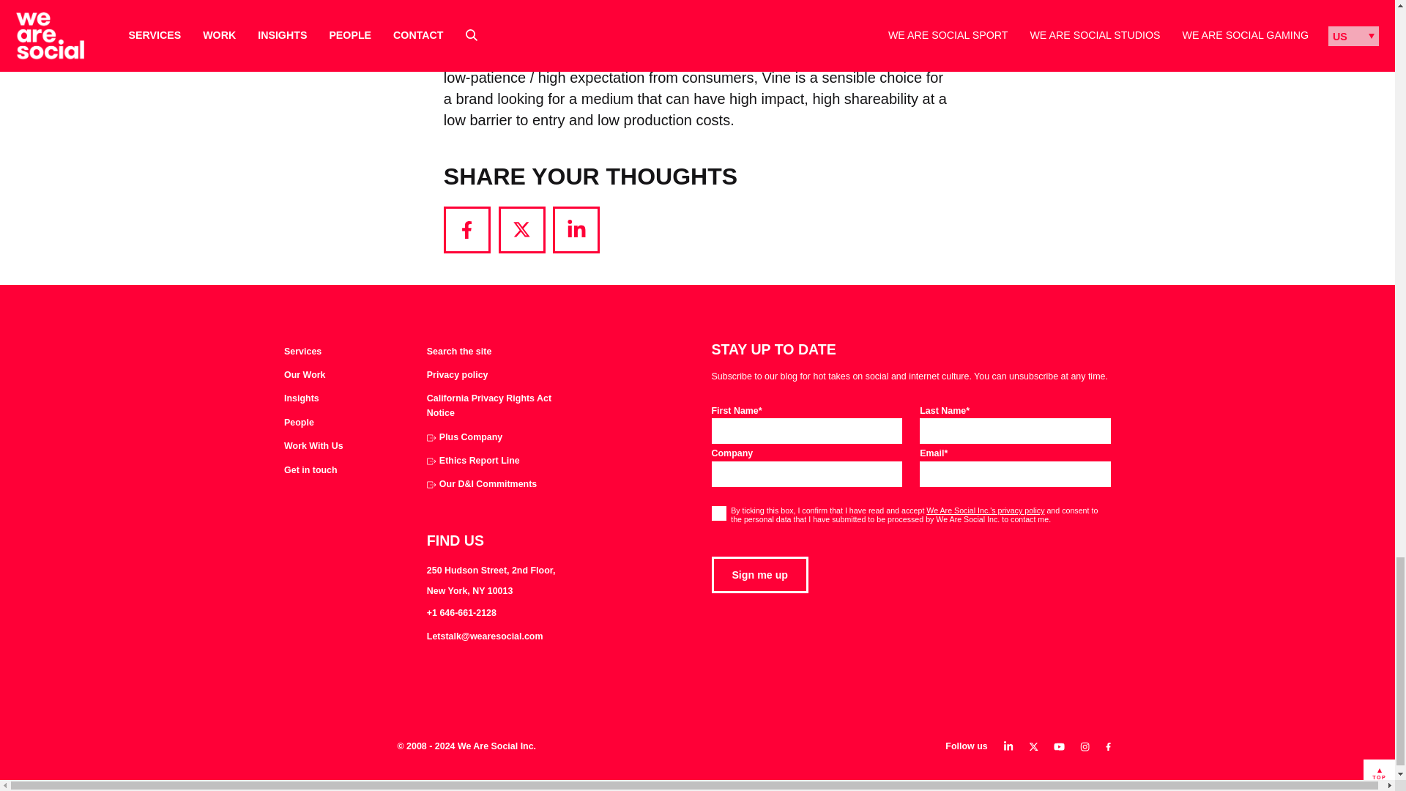  I want to click on Get in Touch, so click(310, 470).